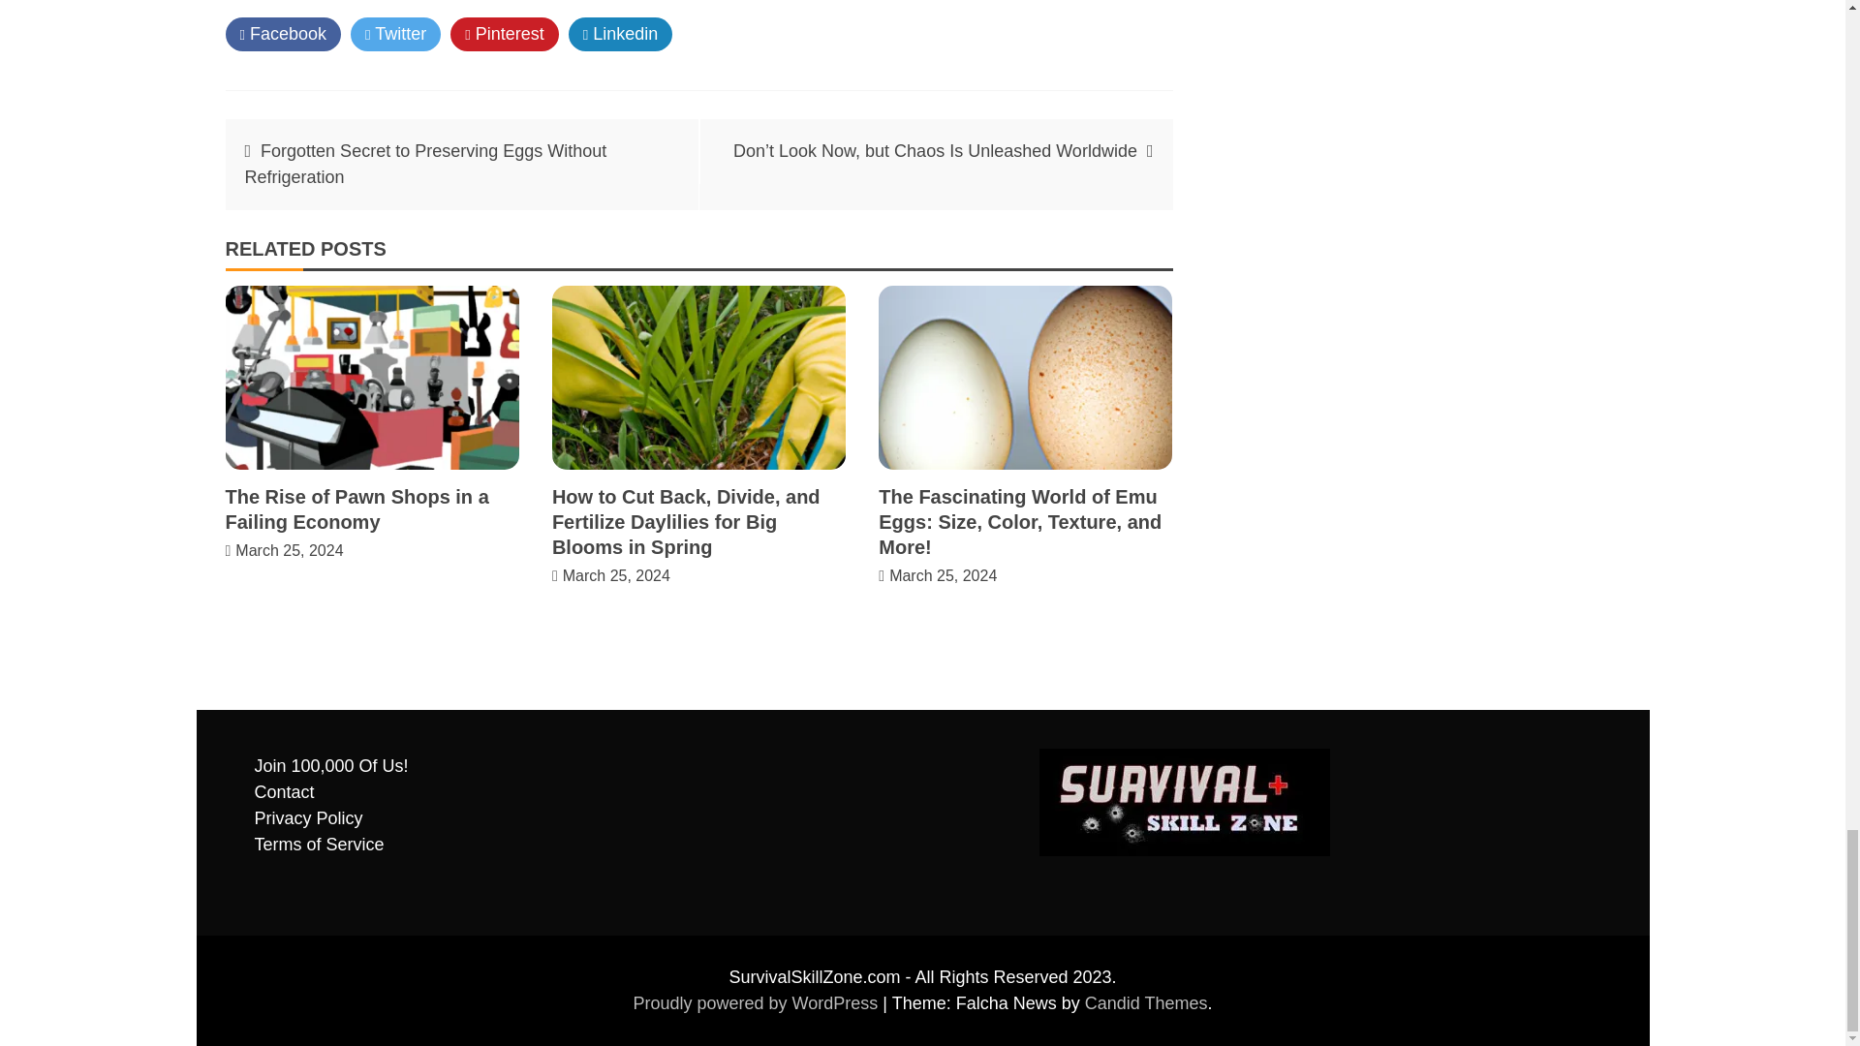 This screenshot has width=1860, height=1046. What do you see at coordinates (424, 164) in the screenshot?
I see `Forgotten Secret to Preserving Eggs Without Refrigeration` at bounding box center [424, 164].